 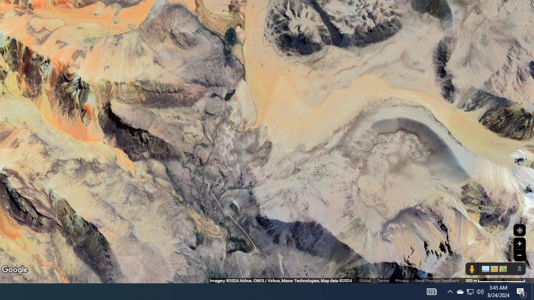 I want to click on Zoom in, so click(x=519, y=243).